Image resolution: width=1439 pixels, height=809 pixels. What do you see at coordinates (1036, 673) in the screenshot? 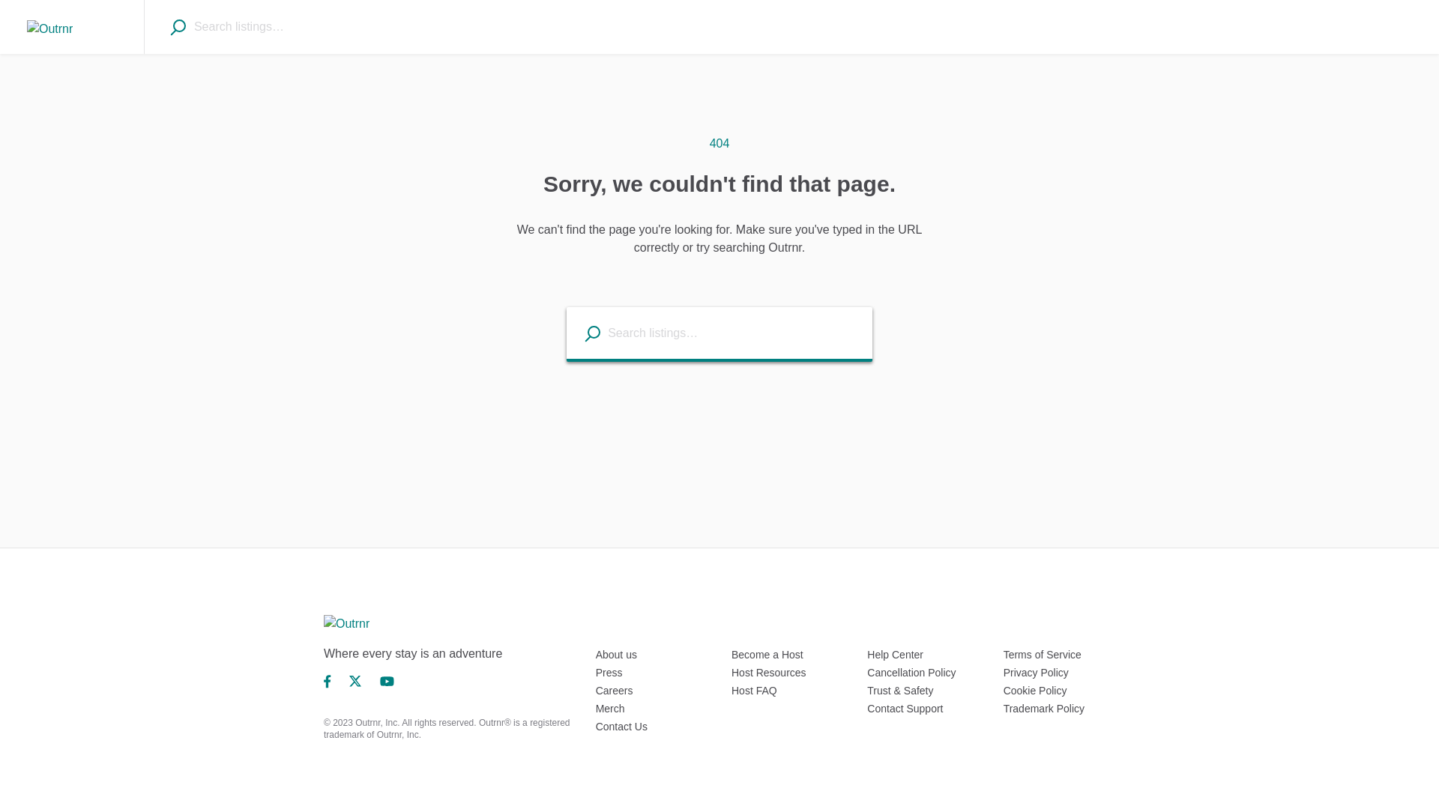
I see `Privacy Policy` at bounding box center [1036, 673].